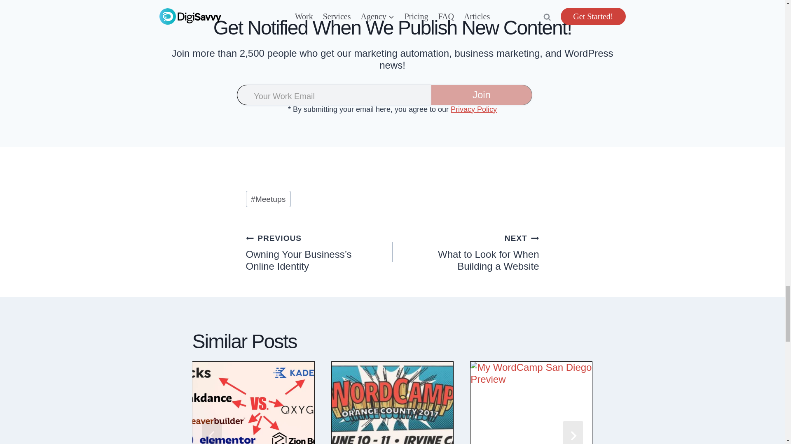 The height and width of the screenshot is (444, 791). What do you see at coordinates (482, 95) in the screenshot?
I see `Join` at bounding box center [482, 95].